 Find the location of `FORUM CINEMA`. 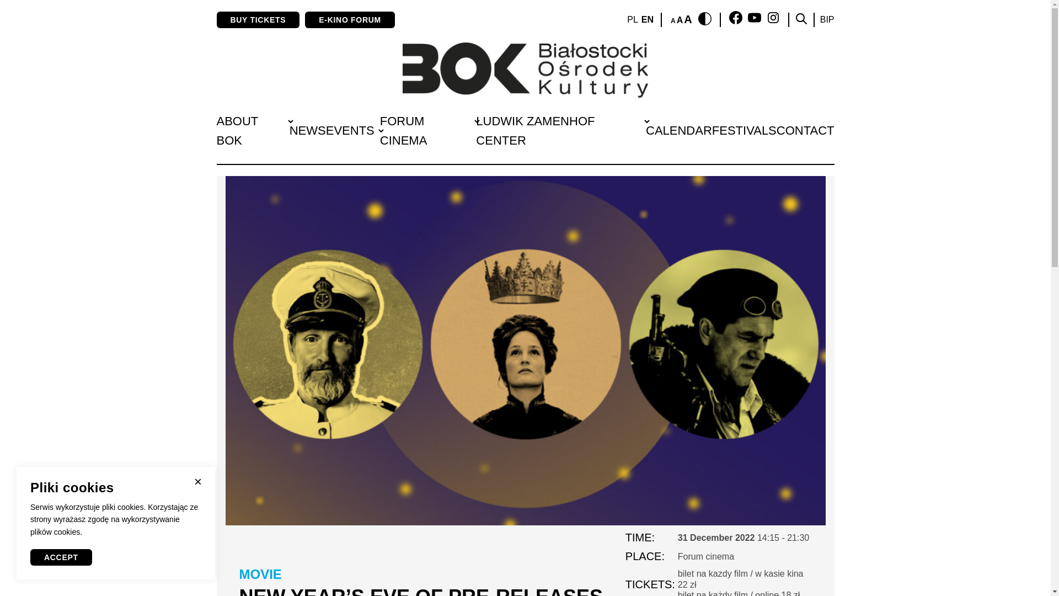

FORUM CINEMA is located at coordinates (404, 130).